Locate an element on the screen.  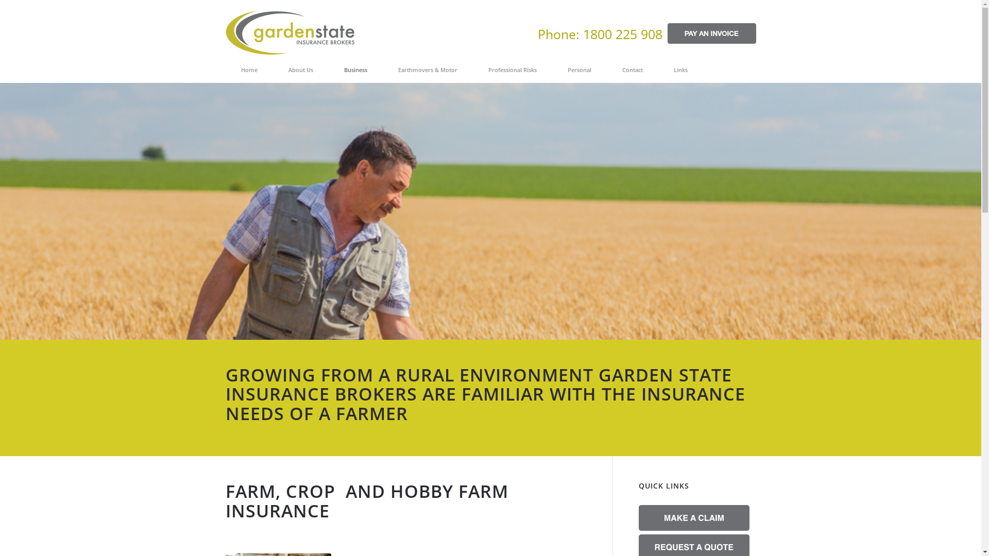
Professional Risks is located at coordinates (513, 70).